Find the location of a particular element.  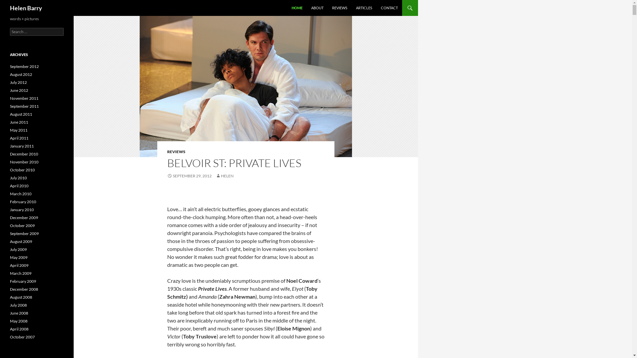

January 2010 is located at coordinates (22, 209).